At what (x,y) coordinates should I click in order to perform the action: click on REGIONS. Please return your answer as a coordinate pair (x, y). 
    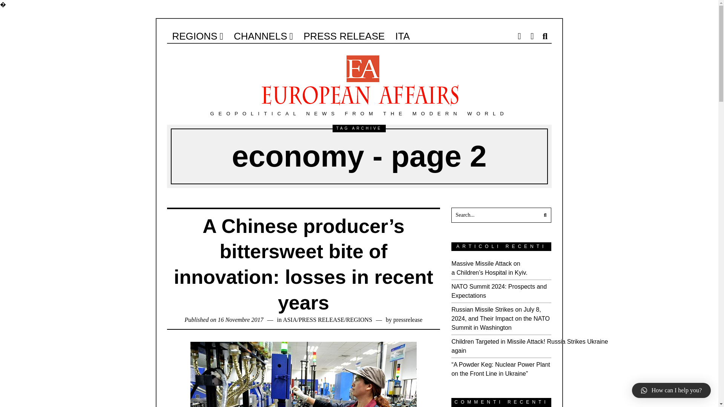
    Looking at the image, I should click on (359, 320).